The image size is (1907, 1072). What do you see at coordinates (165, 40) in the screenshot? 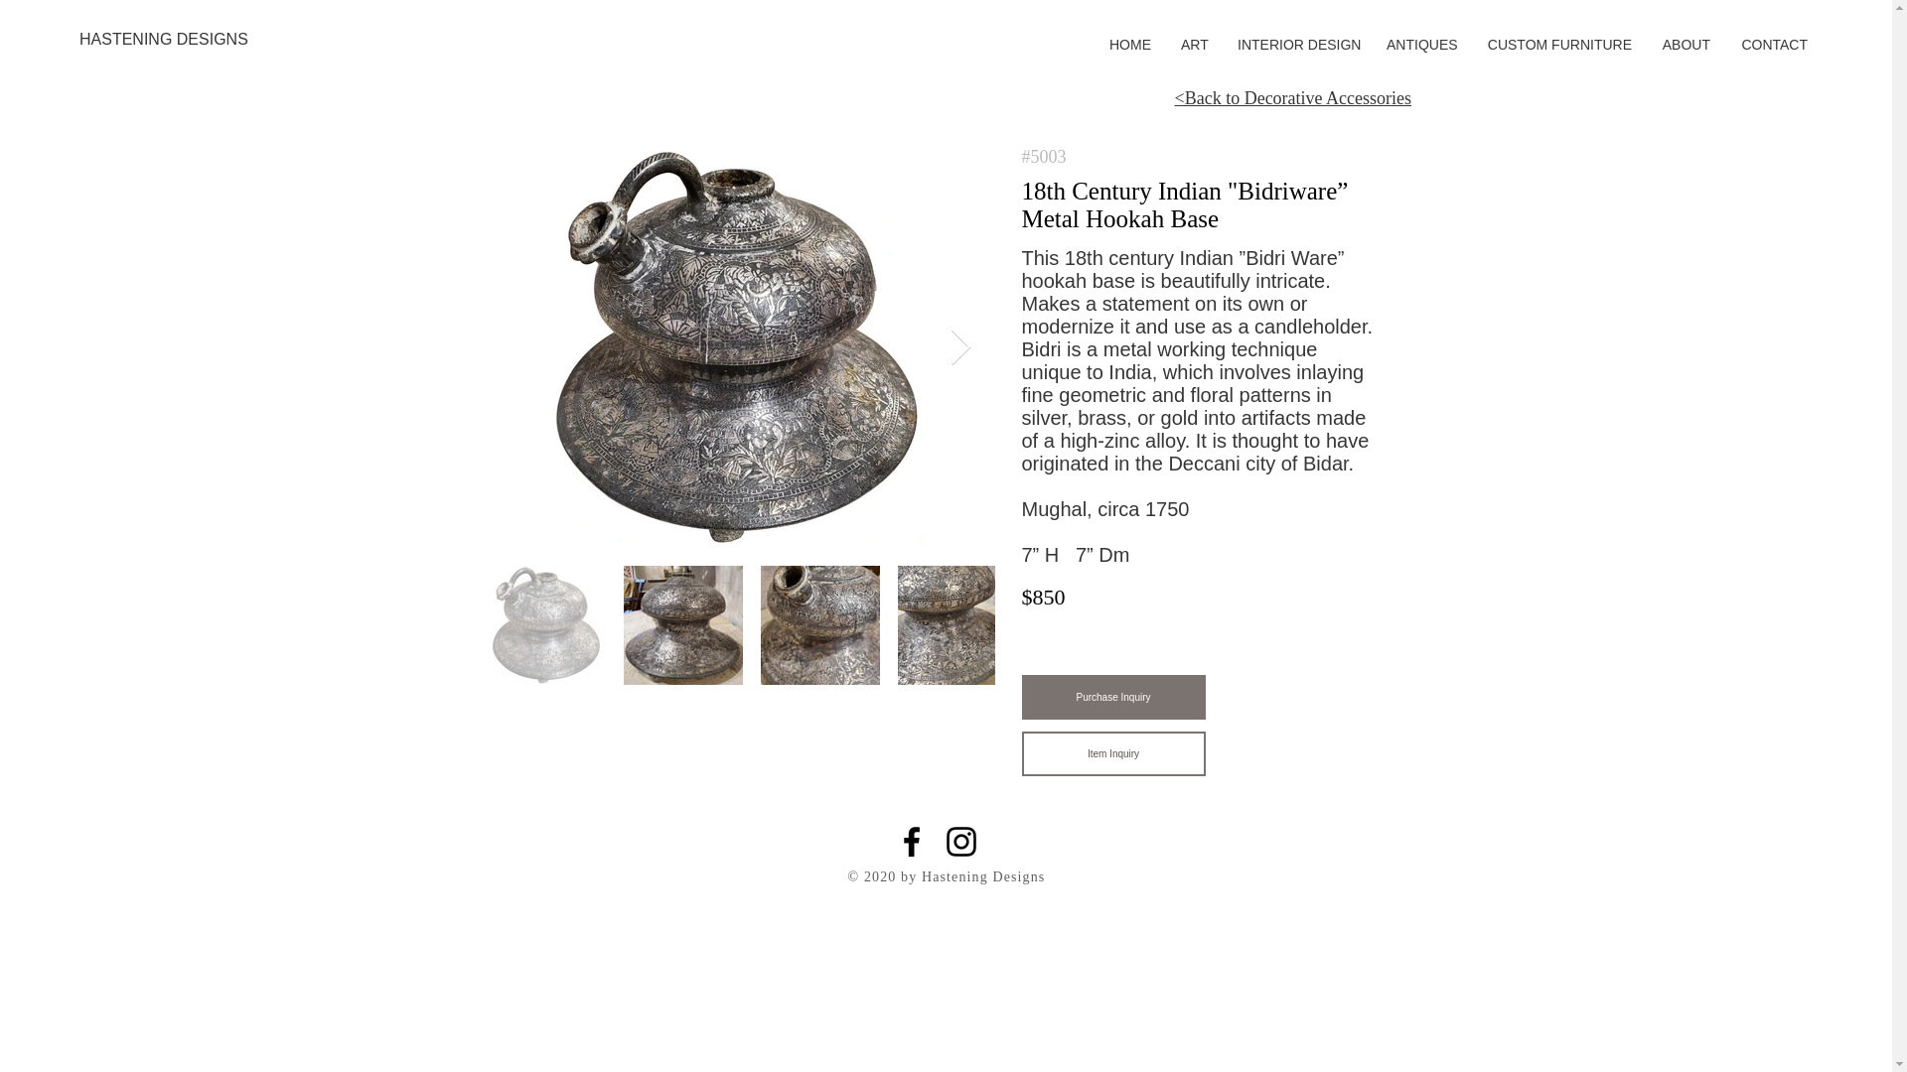
I see `HASTENING DESIGNS` at bounding box center [165, 40].